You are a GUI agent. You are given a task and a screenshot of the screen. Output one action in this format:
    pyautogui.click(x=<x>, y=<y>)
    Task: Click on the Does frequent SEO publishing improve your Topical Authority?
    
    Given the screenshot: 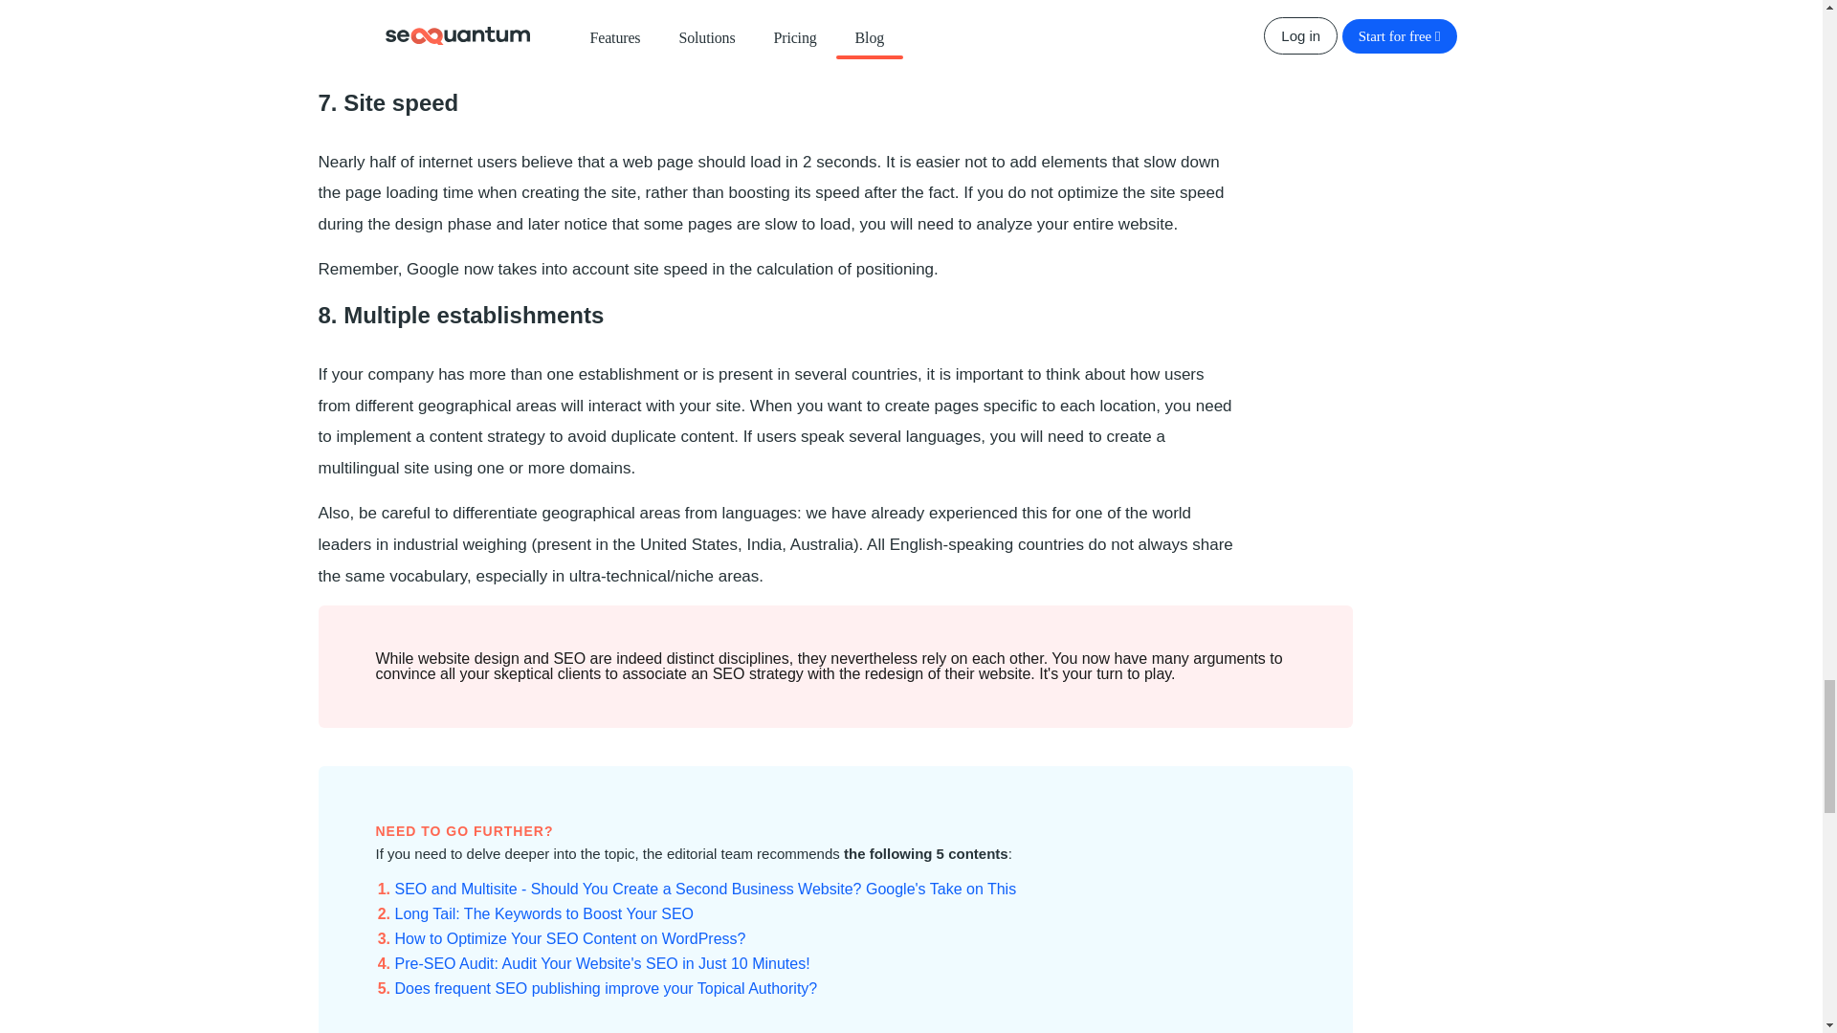 What is the action you would take?
    pyautogui.click(x=606, y=988)
    